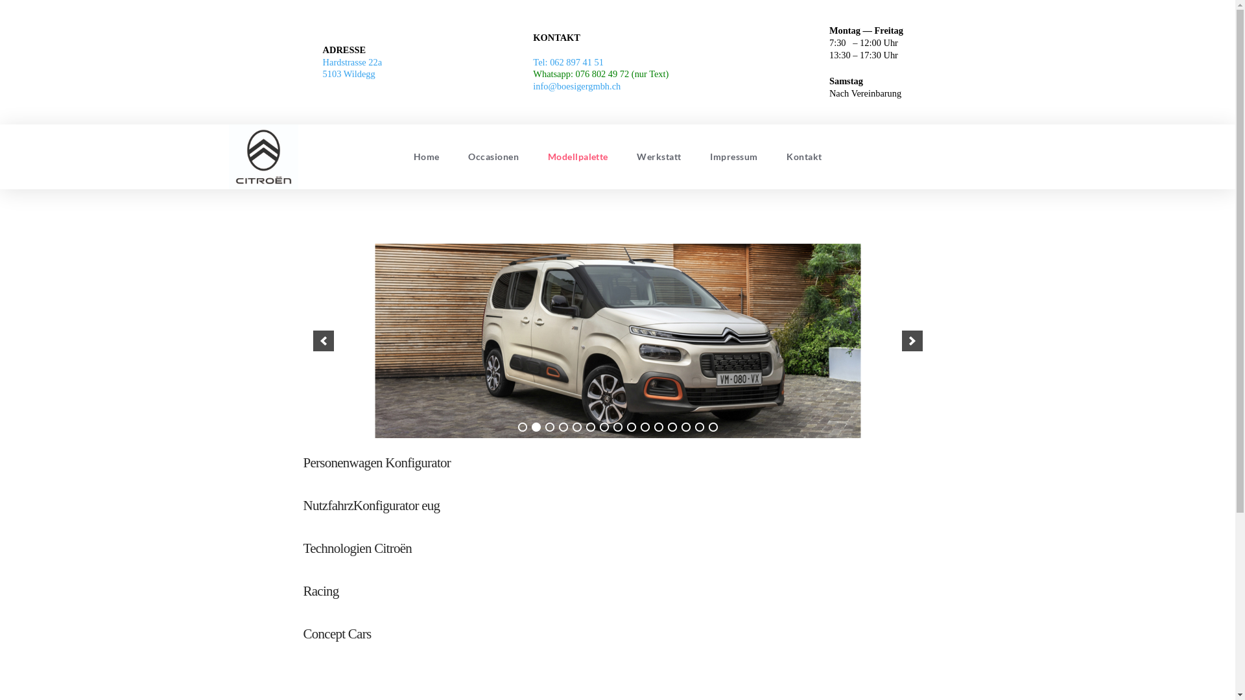 The width and height of the screenshot is (1245, 700). I want to click on Concept Cars, so click(337, 634).